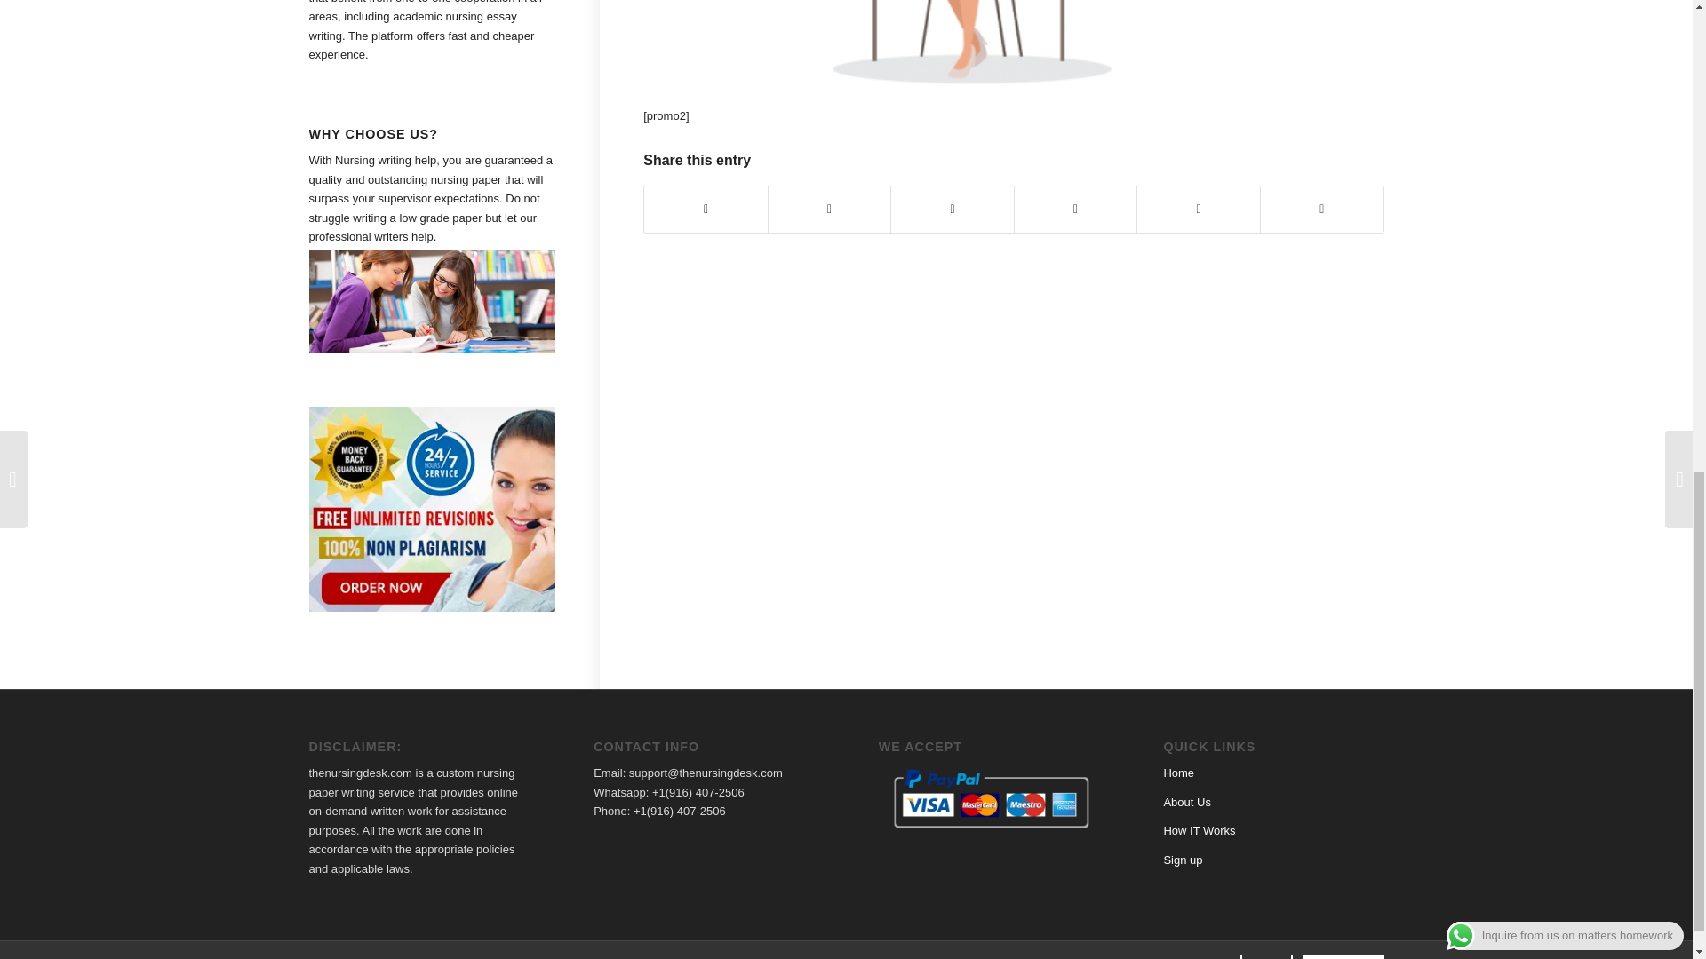  Describe the element at coordinates (1178, 773) in the screenshot. I see `Home` at that location.